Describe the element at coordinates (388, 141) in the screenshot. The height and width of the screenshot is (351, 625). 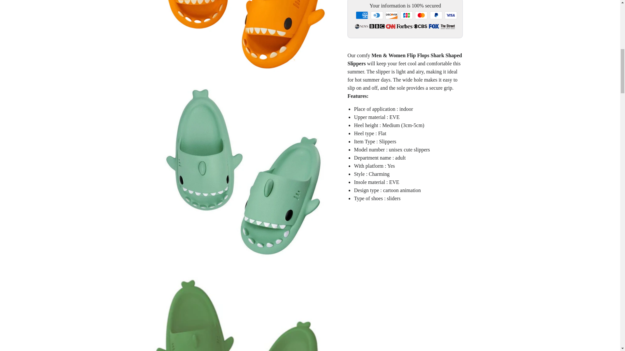
I see `Slippers` at that location.